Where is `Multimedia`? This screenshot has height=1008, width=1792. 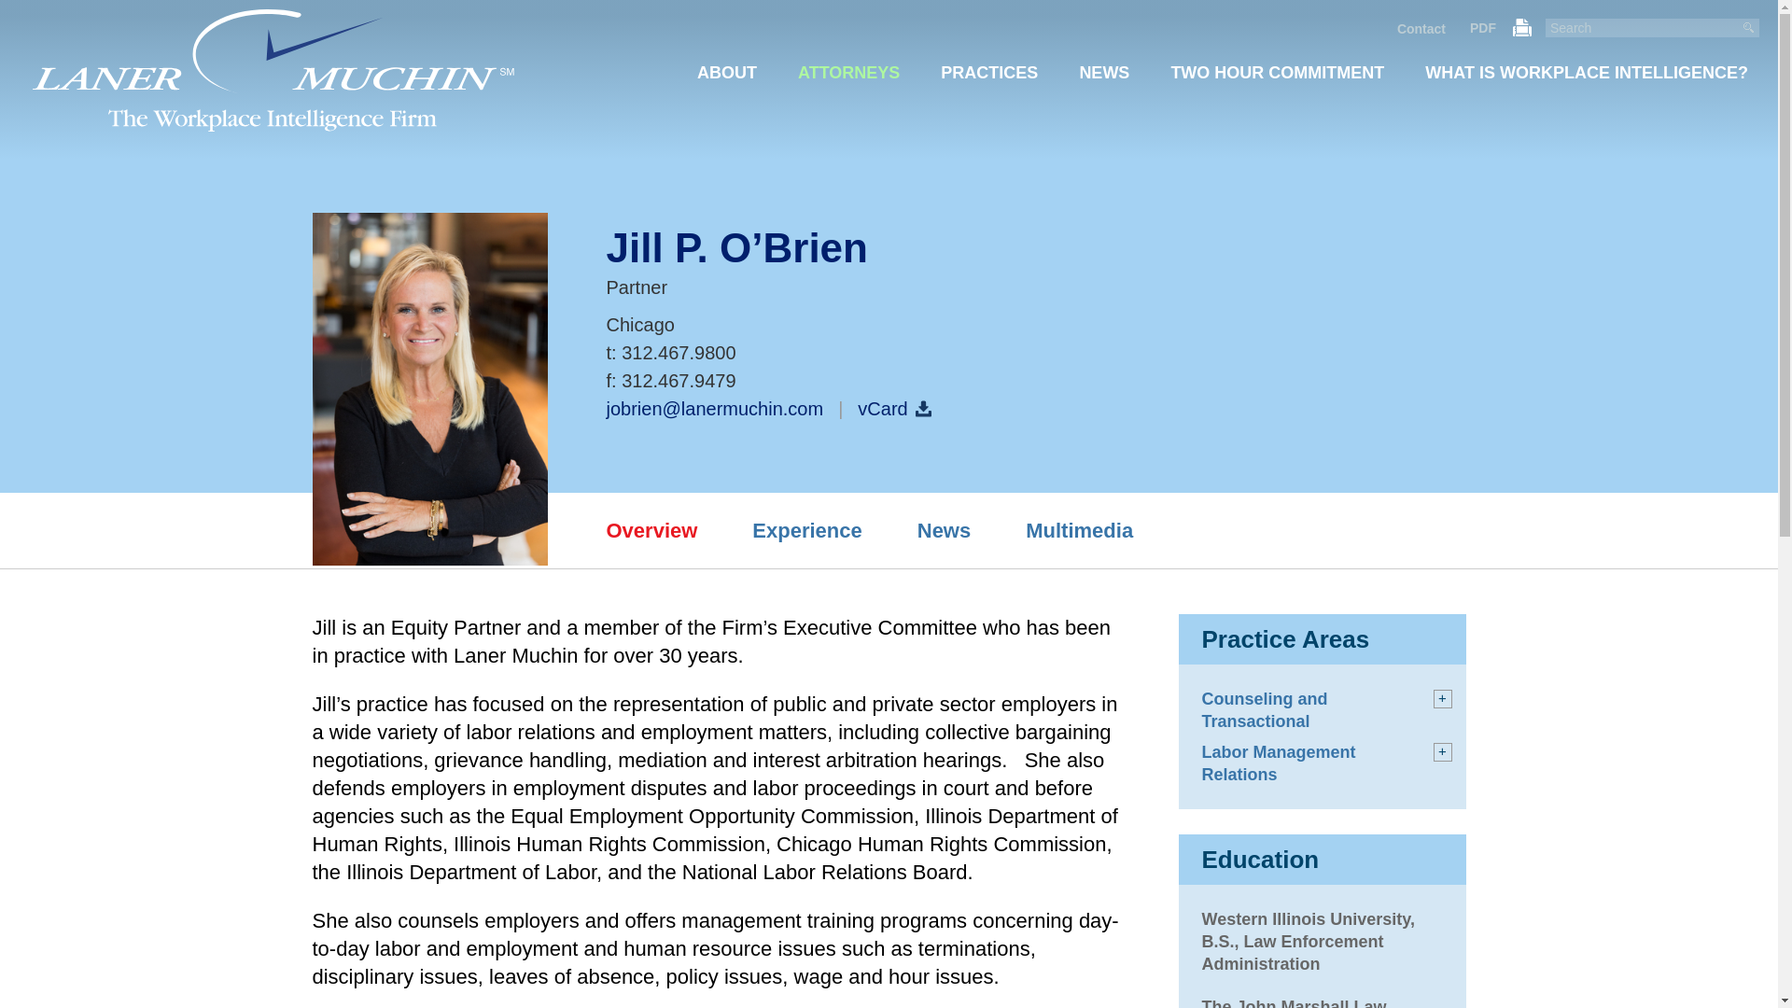
Multimedia is located at coordinates (1079, 536).